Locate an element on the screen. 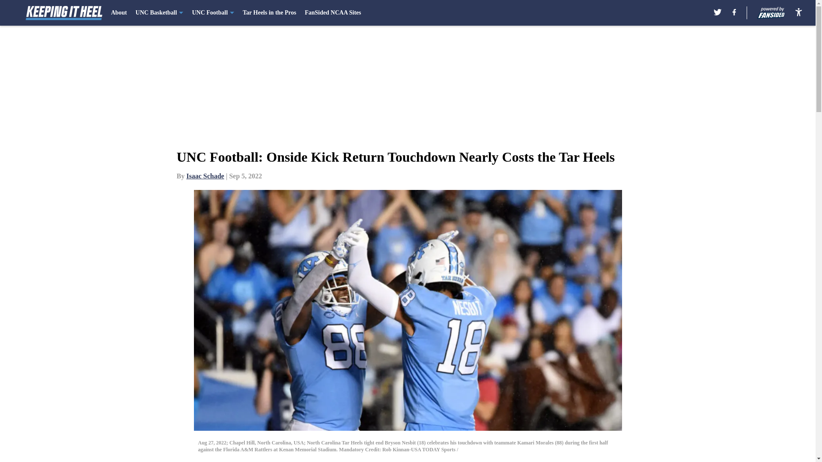 This screenshot has width=822, height=462. About is located at coordinates (119, 13).